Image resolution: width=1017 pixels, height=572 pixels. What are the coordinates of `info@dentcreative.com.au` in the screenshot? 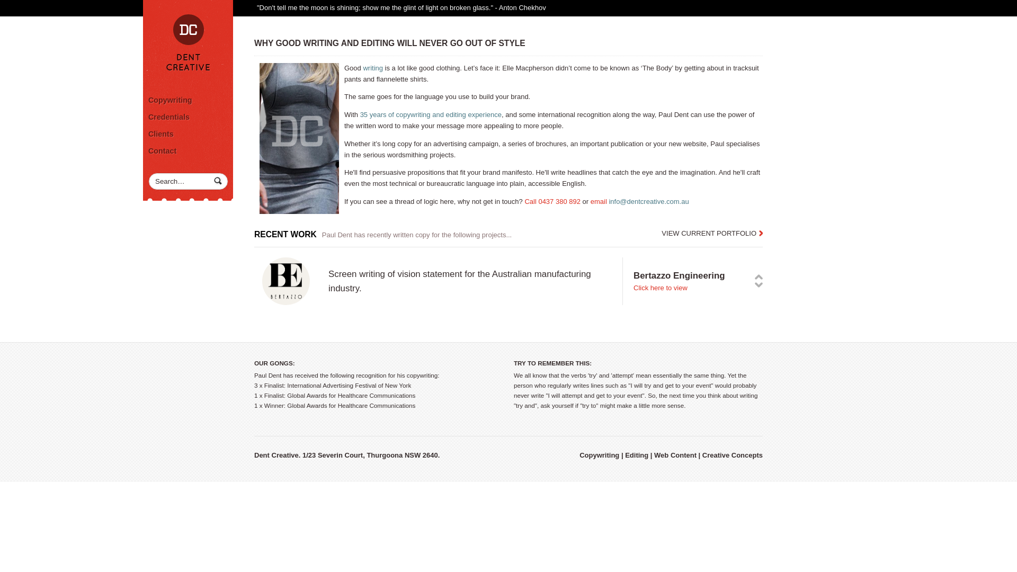 It's located at (648, 201).